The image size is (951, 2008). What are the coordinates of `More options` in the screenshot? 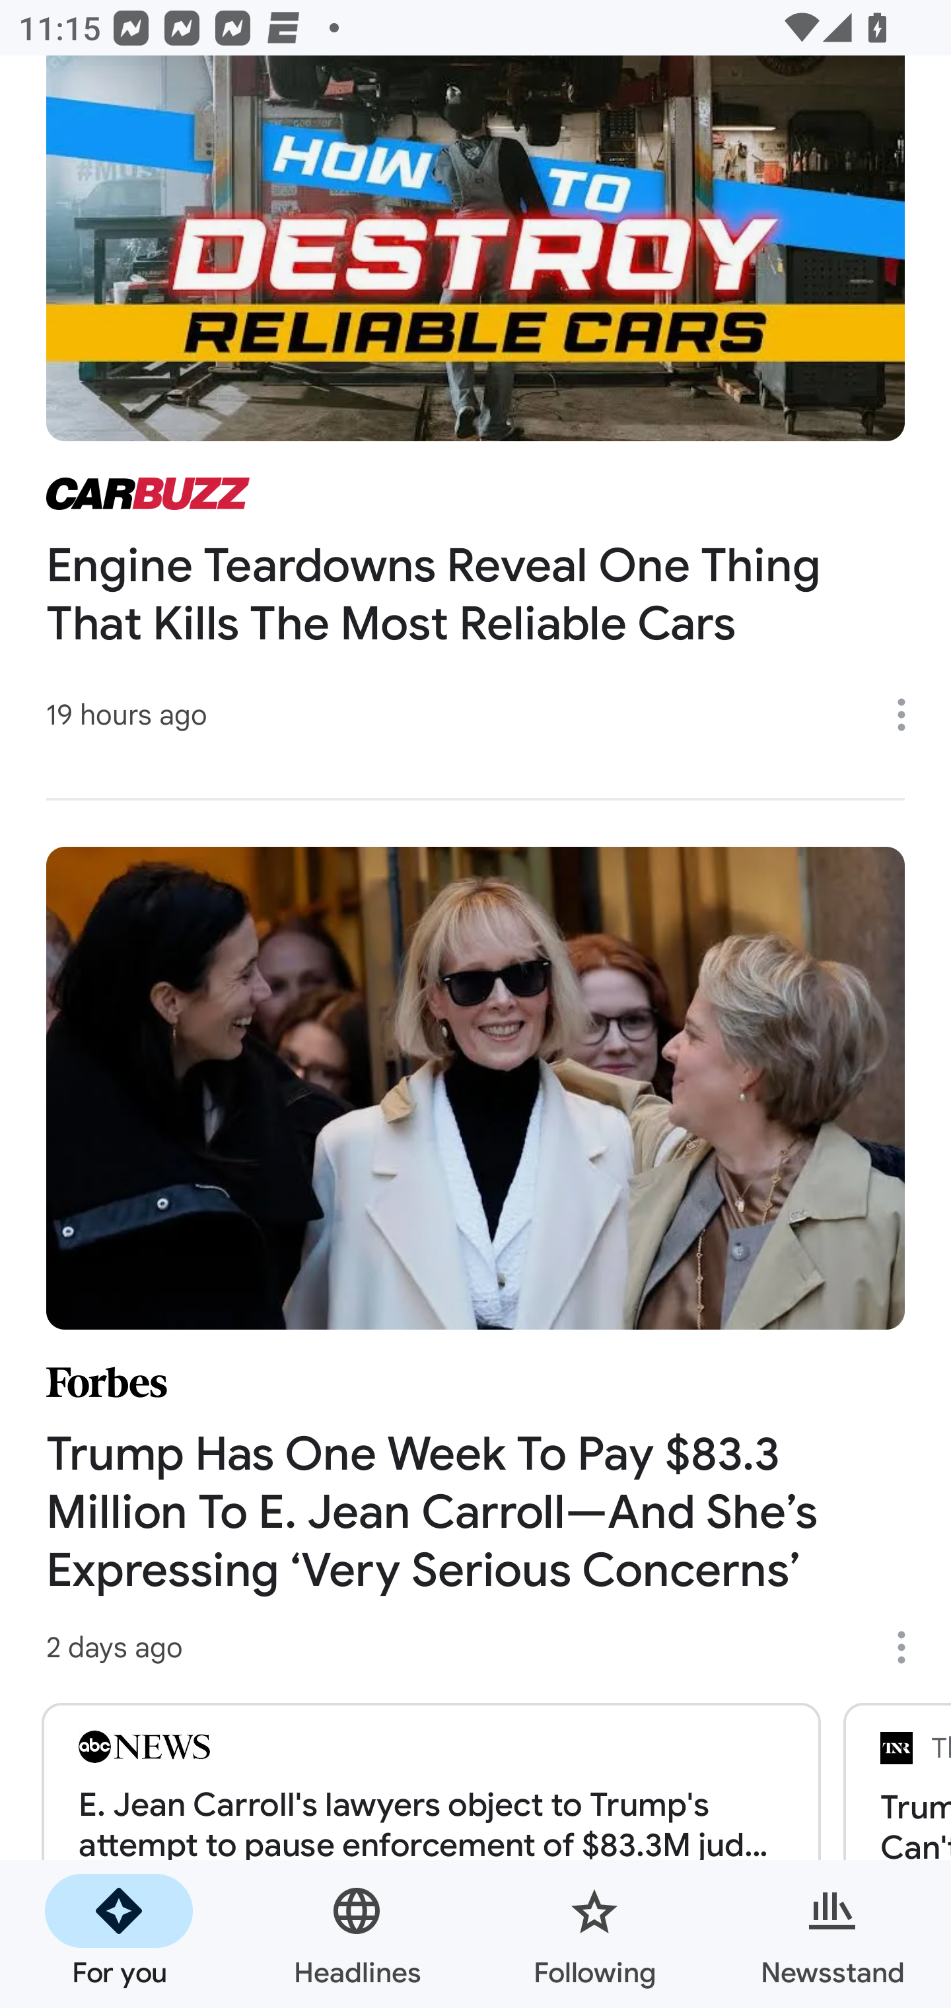 It's located at (910, 715).